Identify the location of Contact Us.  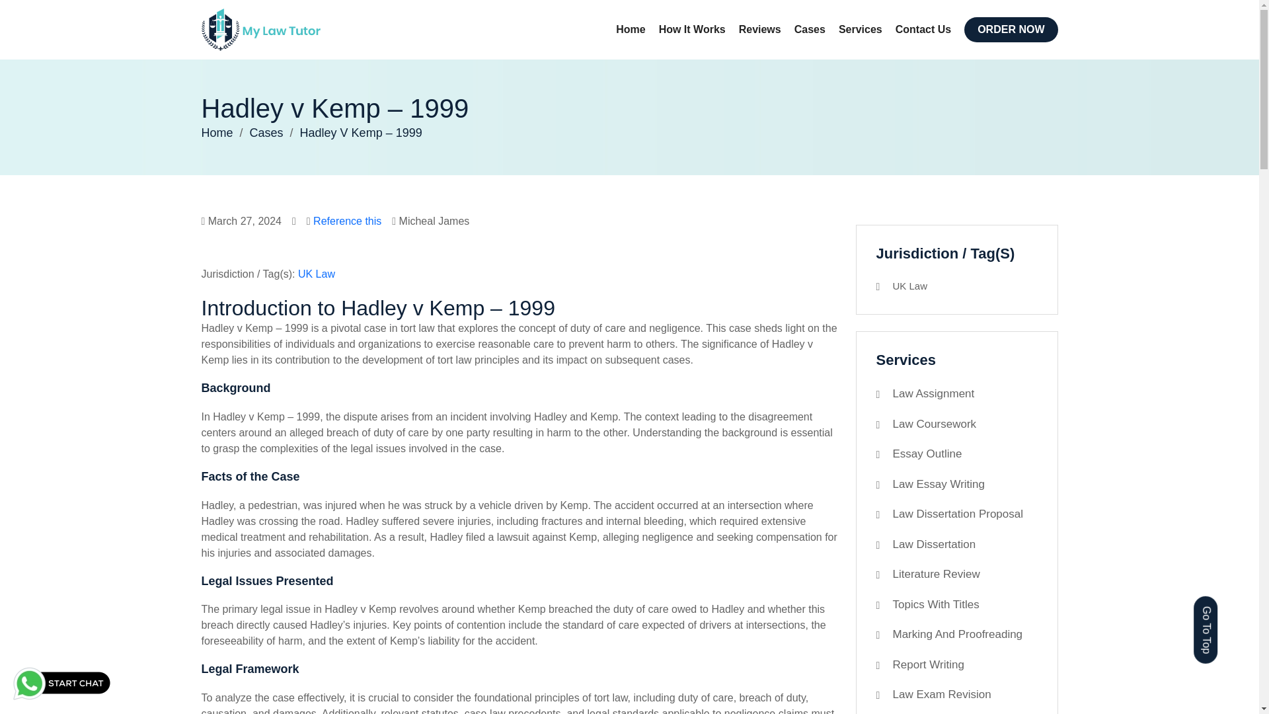
(923, 29).